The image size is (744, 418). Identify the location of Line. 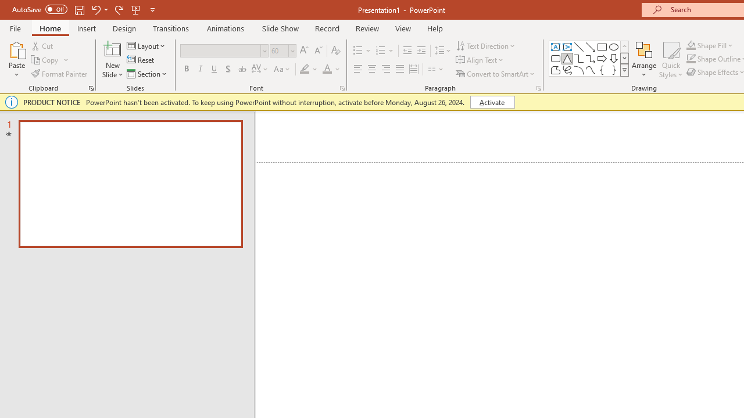
(579, 46).